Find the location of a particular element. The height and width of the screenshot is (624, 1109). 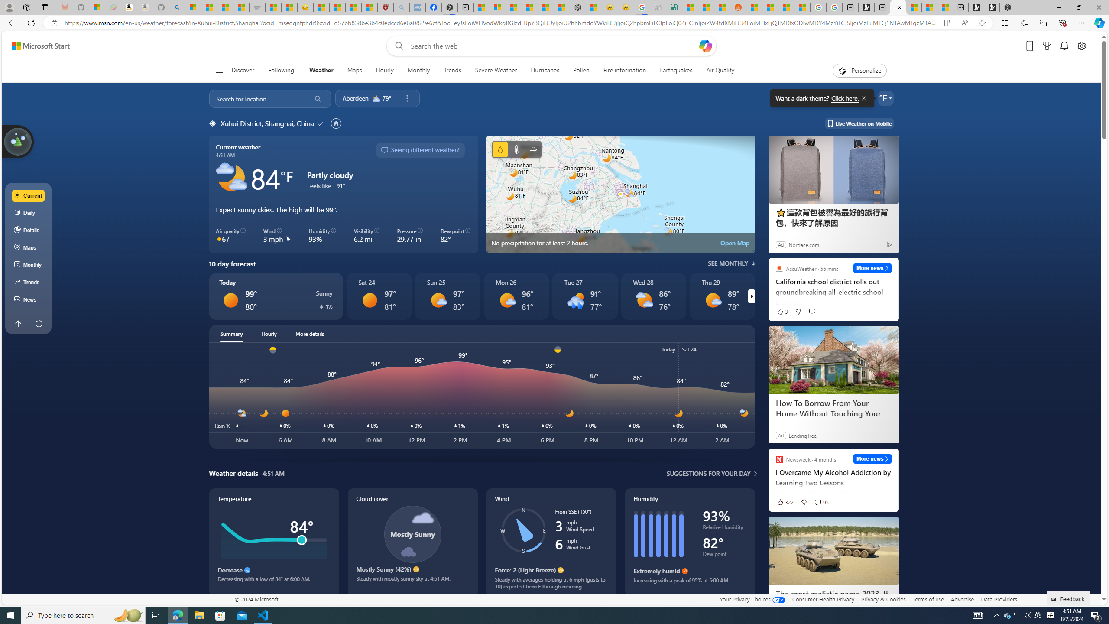

Wind is located at coordinates (533, 149).